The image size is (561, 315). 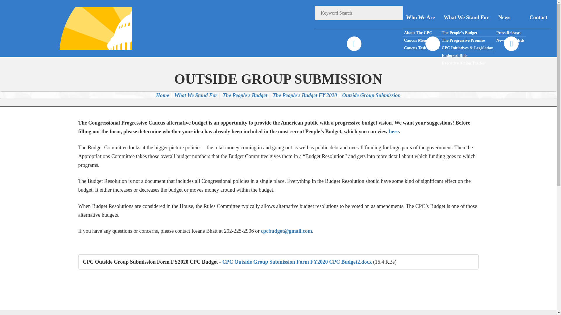 I want to click on The People's Budget, so click(x=467, y=33).